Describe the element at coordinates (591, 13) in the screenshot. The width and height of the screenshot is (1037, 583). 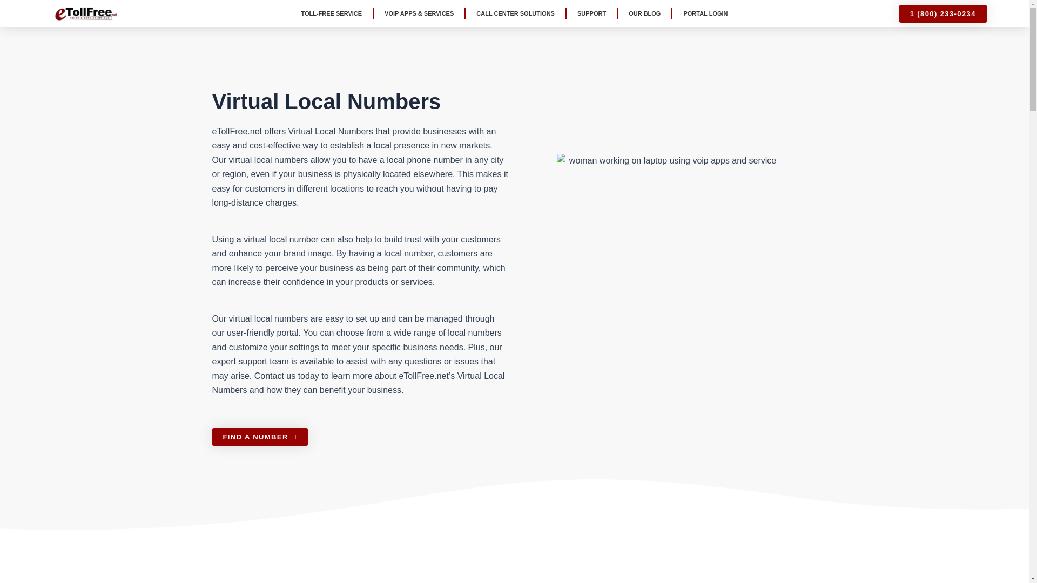
I see `SUPPORT` at that location.